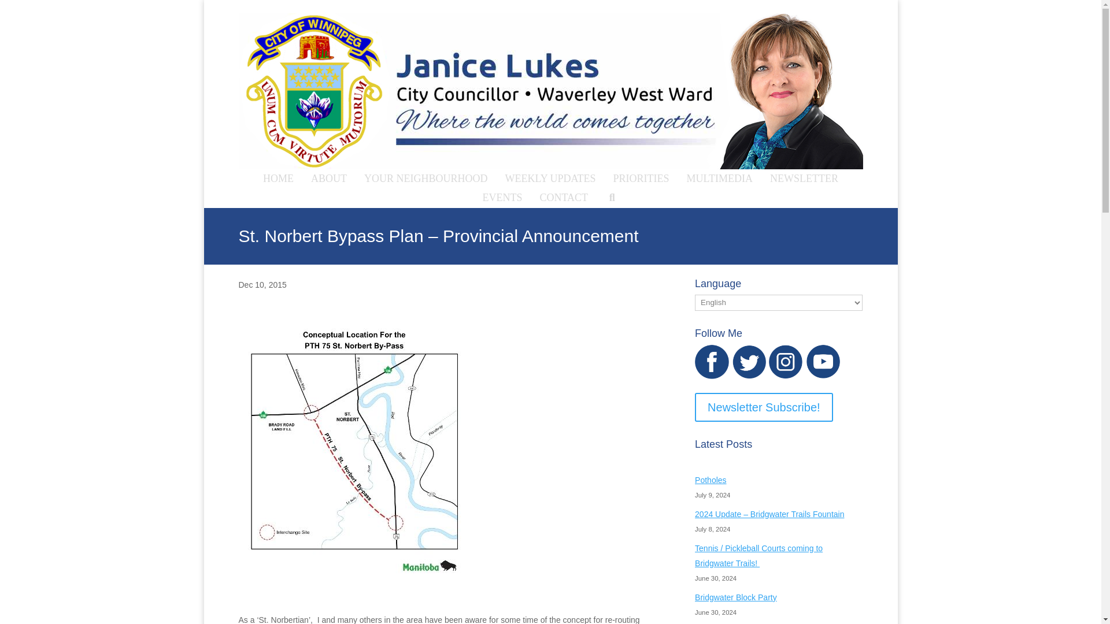  I want to click on PRIORITIES, so click(642, 179).